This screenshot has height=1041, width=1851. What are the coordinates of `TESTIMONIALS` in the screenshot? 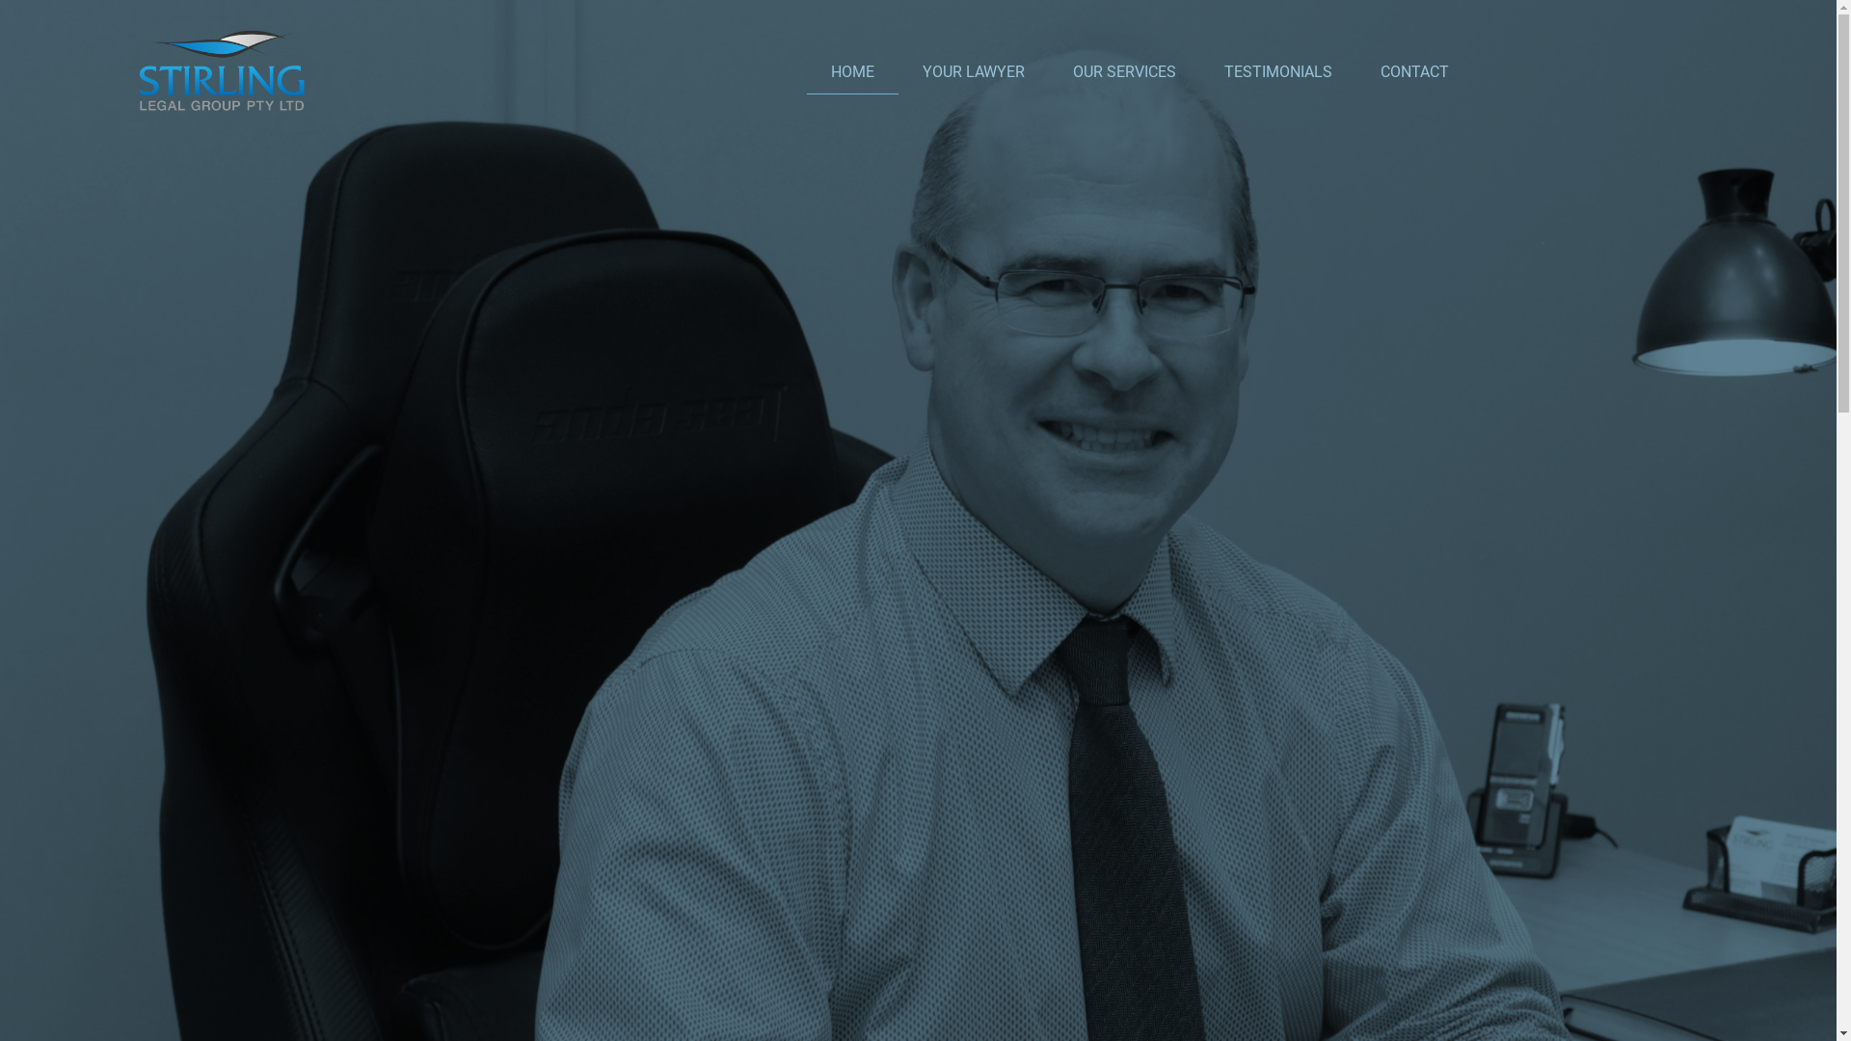 It's located at (1278, 72).